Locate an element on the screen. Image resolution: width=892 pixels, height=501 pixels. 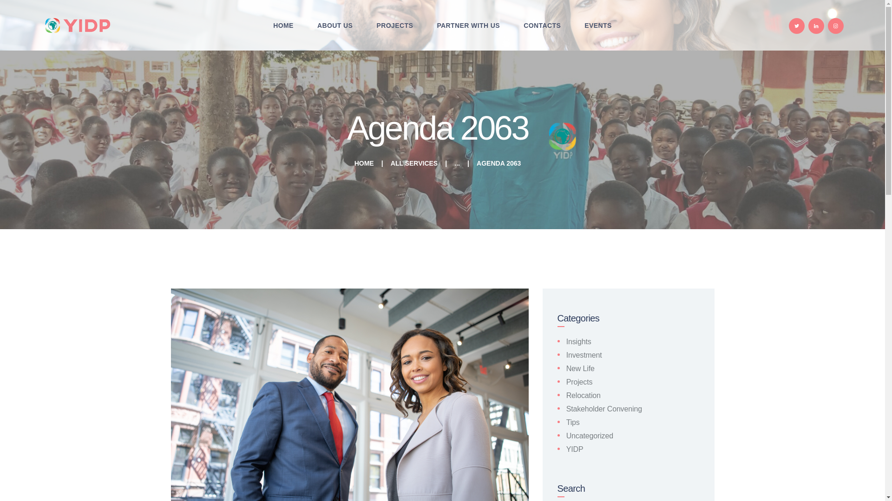
Relocation is located at coordinates (584, 395).